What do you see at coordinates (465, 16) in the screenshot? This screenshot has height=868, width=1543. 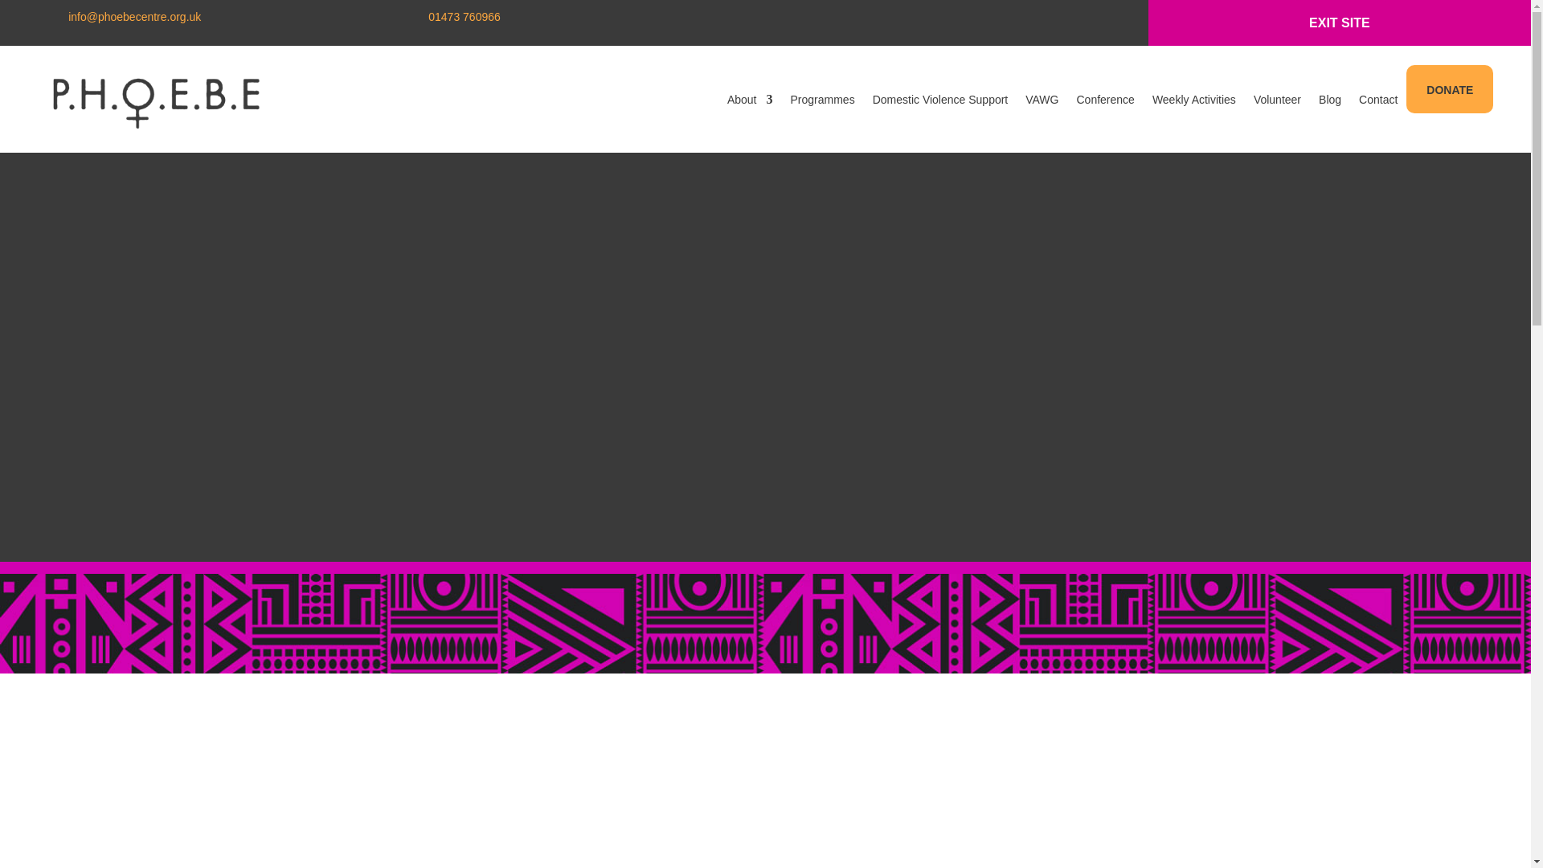 I see `01473 760966` at bounding box center [465, 16].